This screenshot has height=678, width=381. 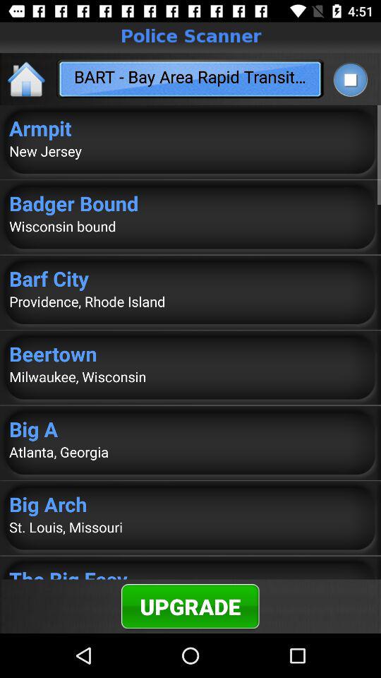 I want to click on stop, so click(x=350, y=79).